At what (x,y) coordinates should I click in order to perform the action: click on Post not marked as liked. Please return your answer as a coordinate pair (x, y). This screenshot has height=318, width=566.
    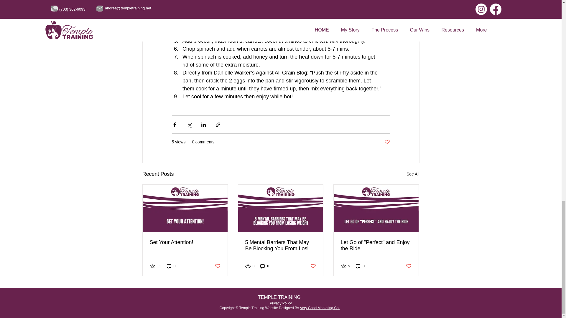
    Looking at the image, I should click on (217, 266).